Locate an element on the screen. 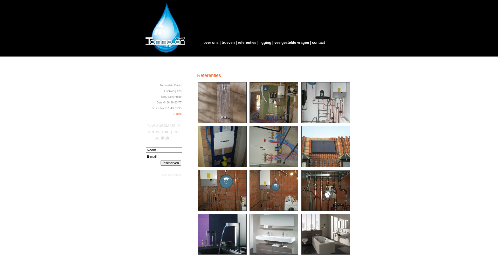  [site by Plenso] is located at coordinates (172, 175).